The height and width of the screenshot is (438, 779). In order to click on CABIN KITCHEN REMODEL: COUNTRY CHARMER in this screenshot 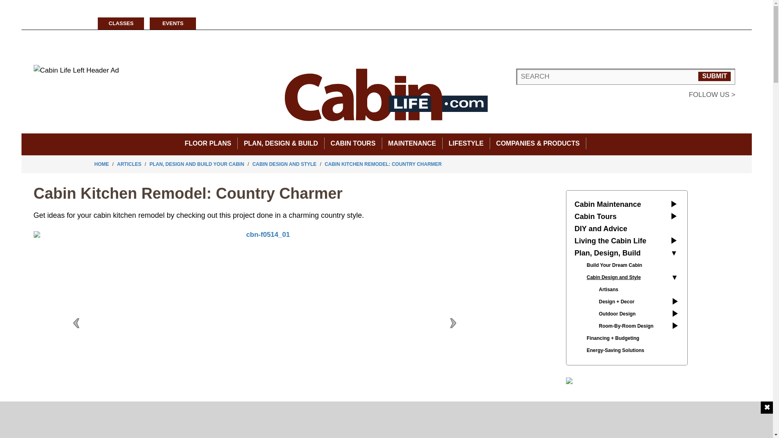, I will do `click(383, 164)`.